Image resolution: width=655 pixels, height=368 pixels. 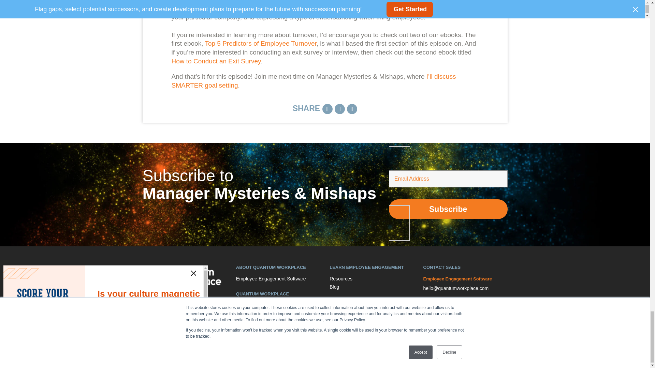 What do you see at coordinates (448, 209) in the screenshot?
I see `Subscribe` at bounding box center [448, 209].